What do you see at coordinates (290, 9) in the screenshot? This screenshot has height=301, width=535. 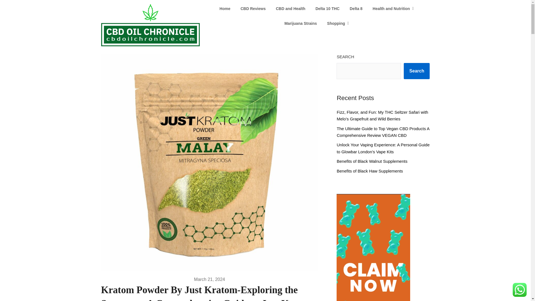 I see `CBD and Health` at bounding box center [290, 9].